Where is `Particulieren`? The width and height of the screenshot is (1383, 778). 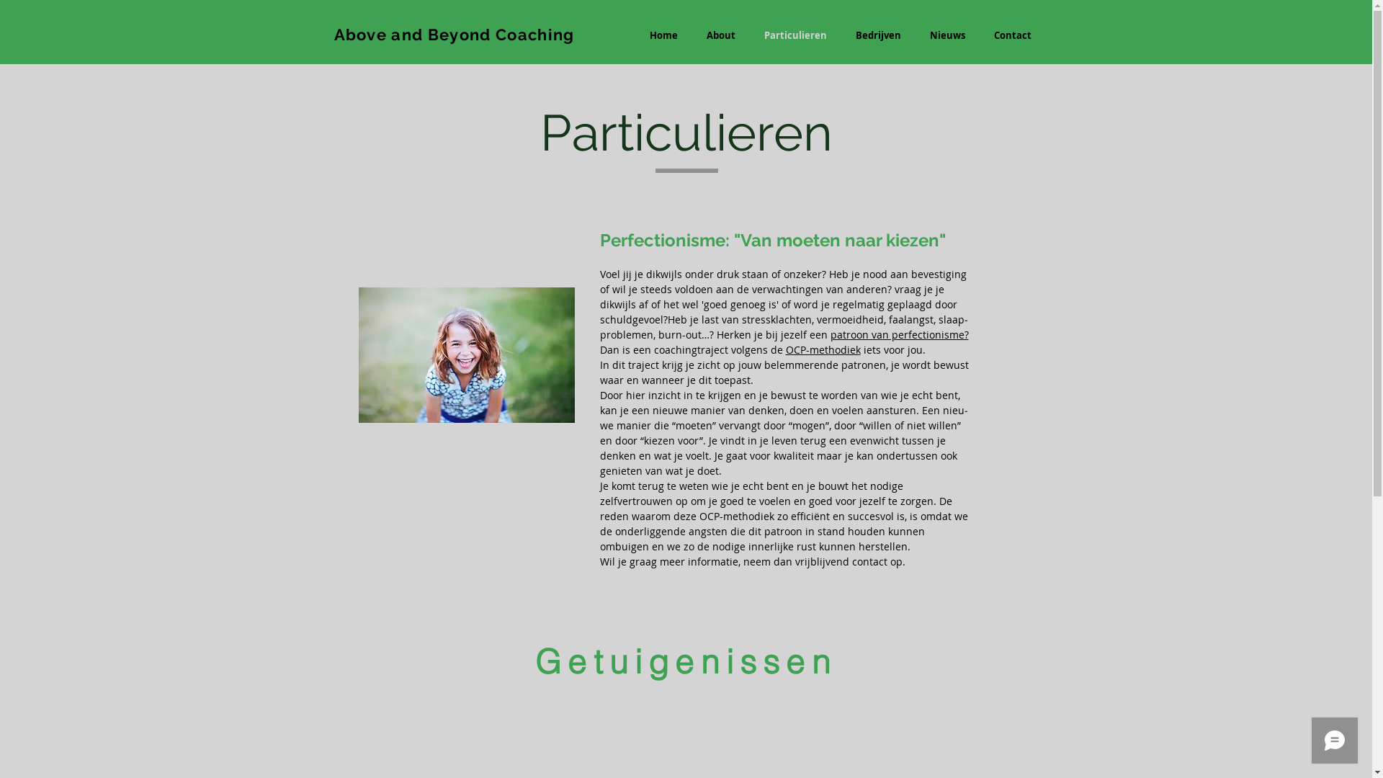
Particulieren is located at coordinates (795, 36).